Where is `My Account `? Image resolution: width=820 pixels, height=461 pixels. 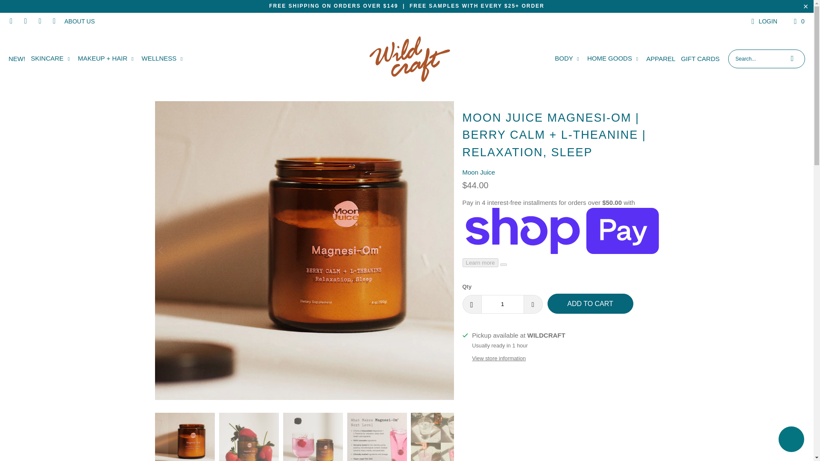
My Account  is located at coordinates (763, 21).